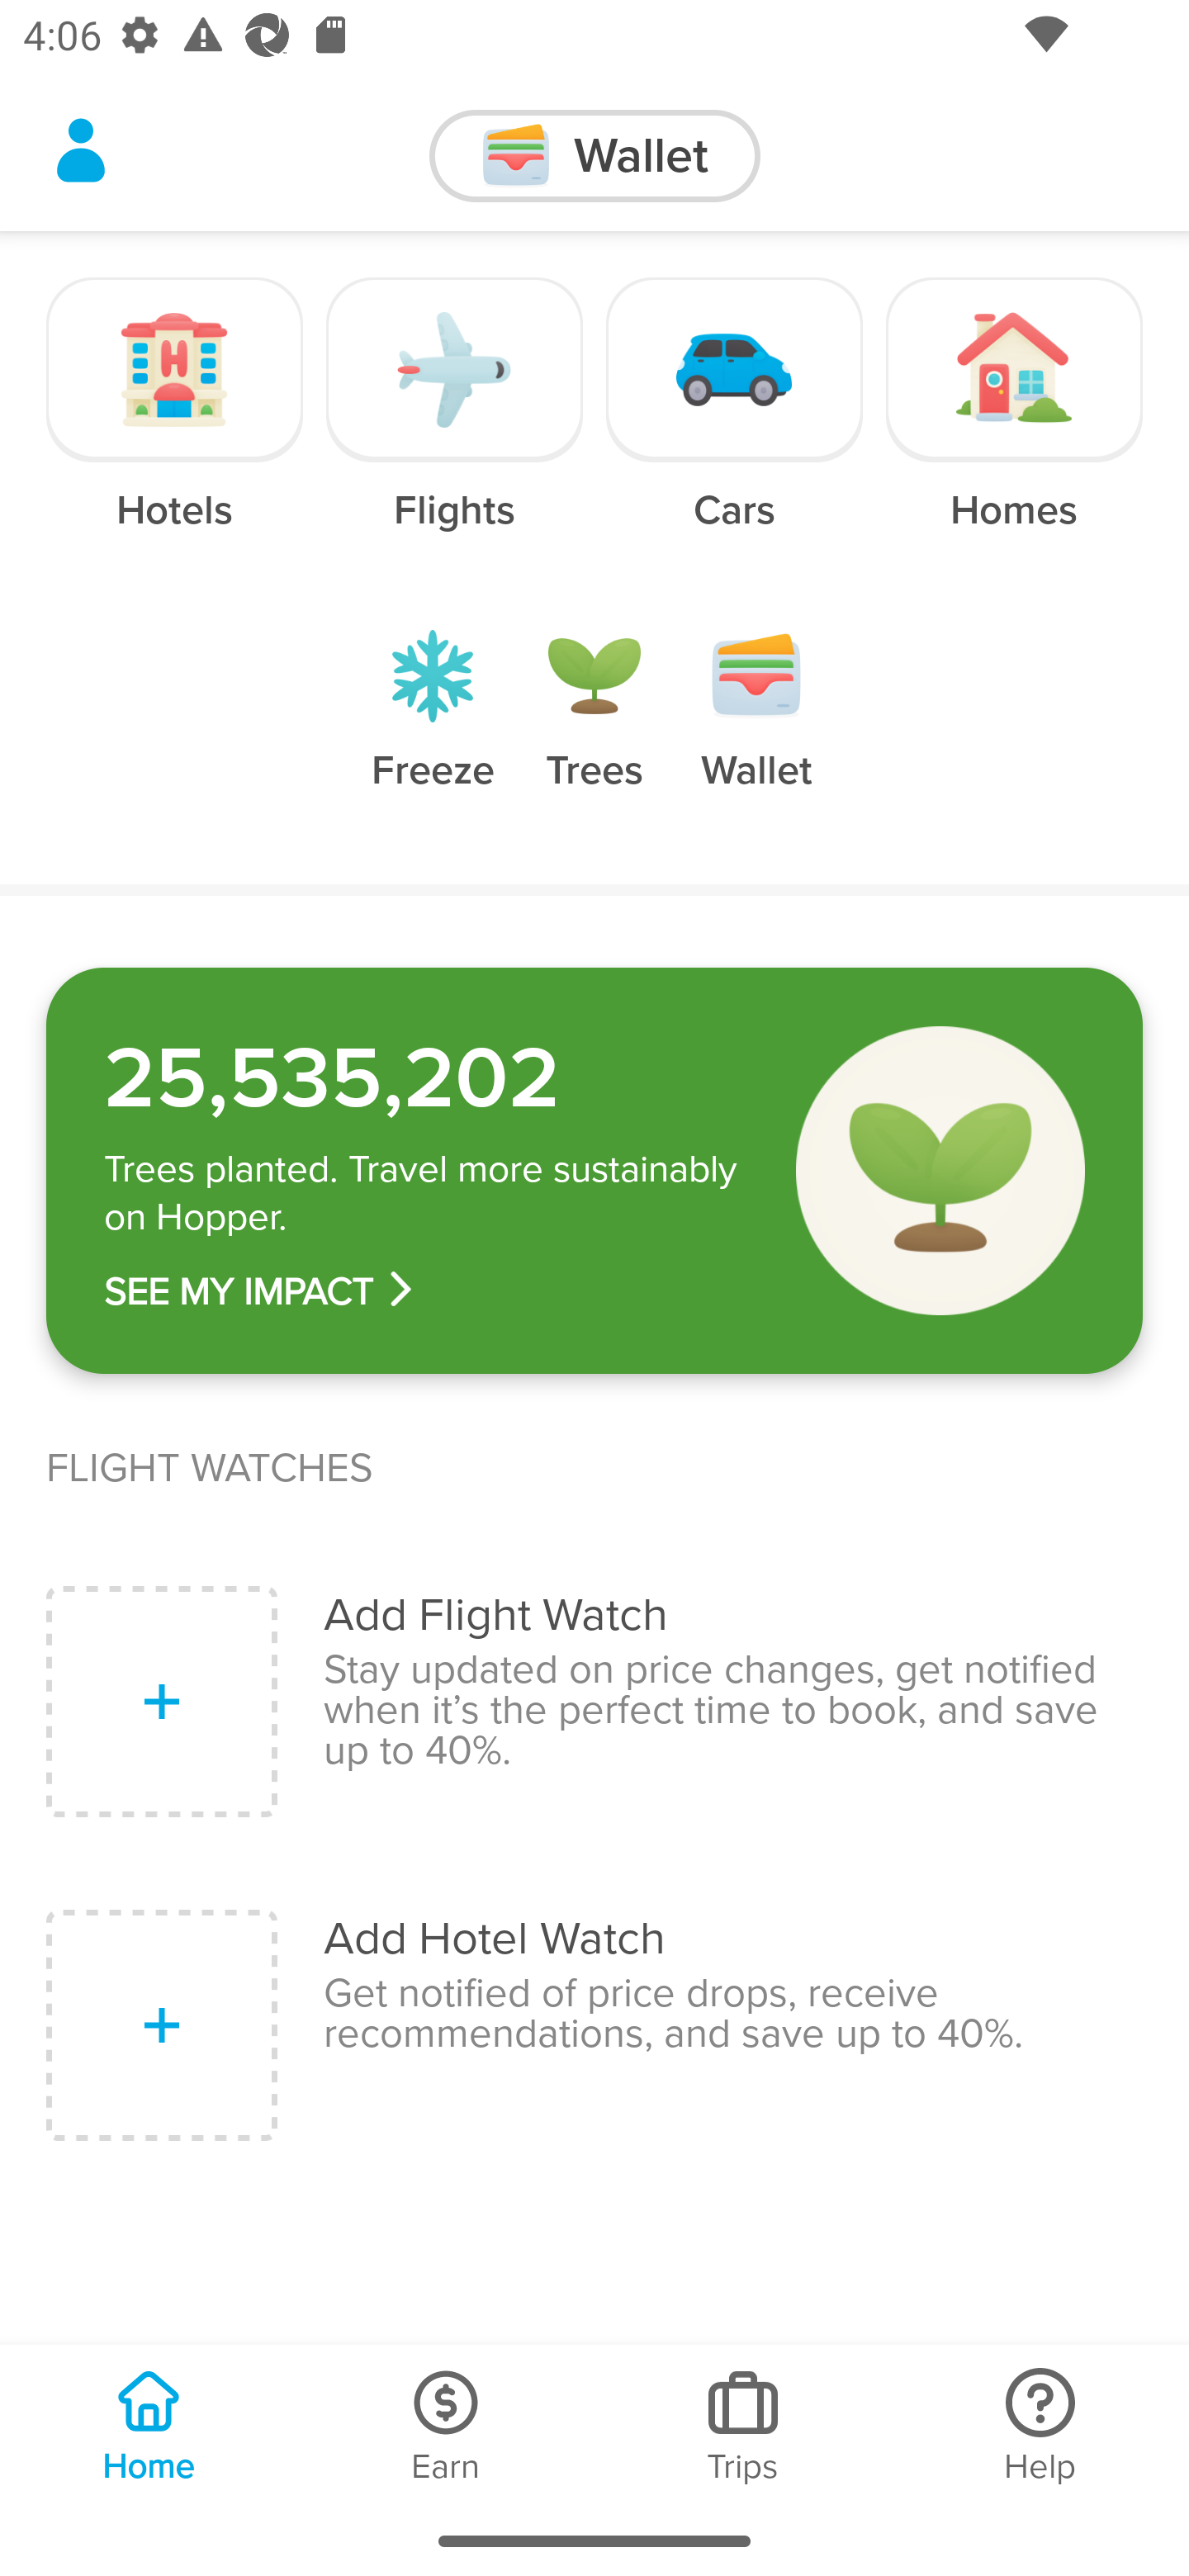 This screenshot has width=1189, height=2576. I want to click on Cars, so click(735, 427).